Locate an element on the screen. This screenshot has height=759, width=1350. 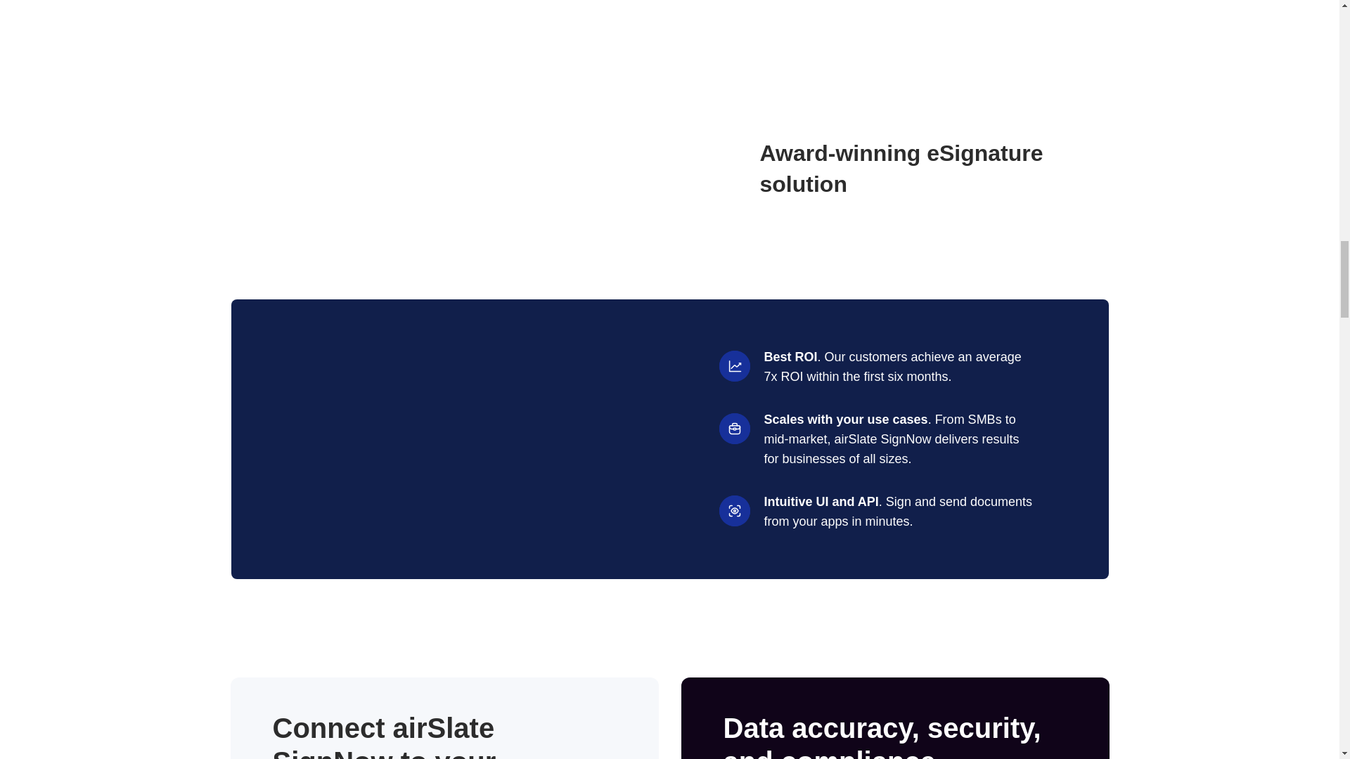
Best Support Summer 2024 is located at coordinates (395, 168).